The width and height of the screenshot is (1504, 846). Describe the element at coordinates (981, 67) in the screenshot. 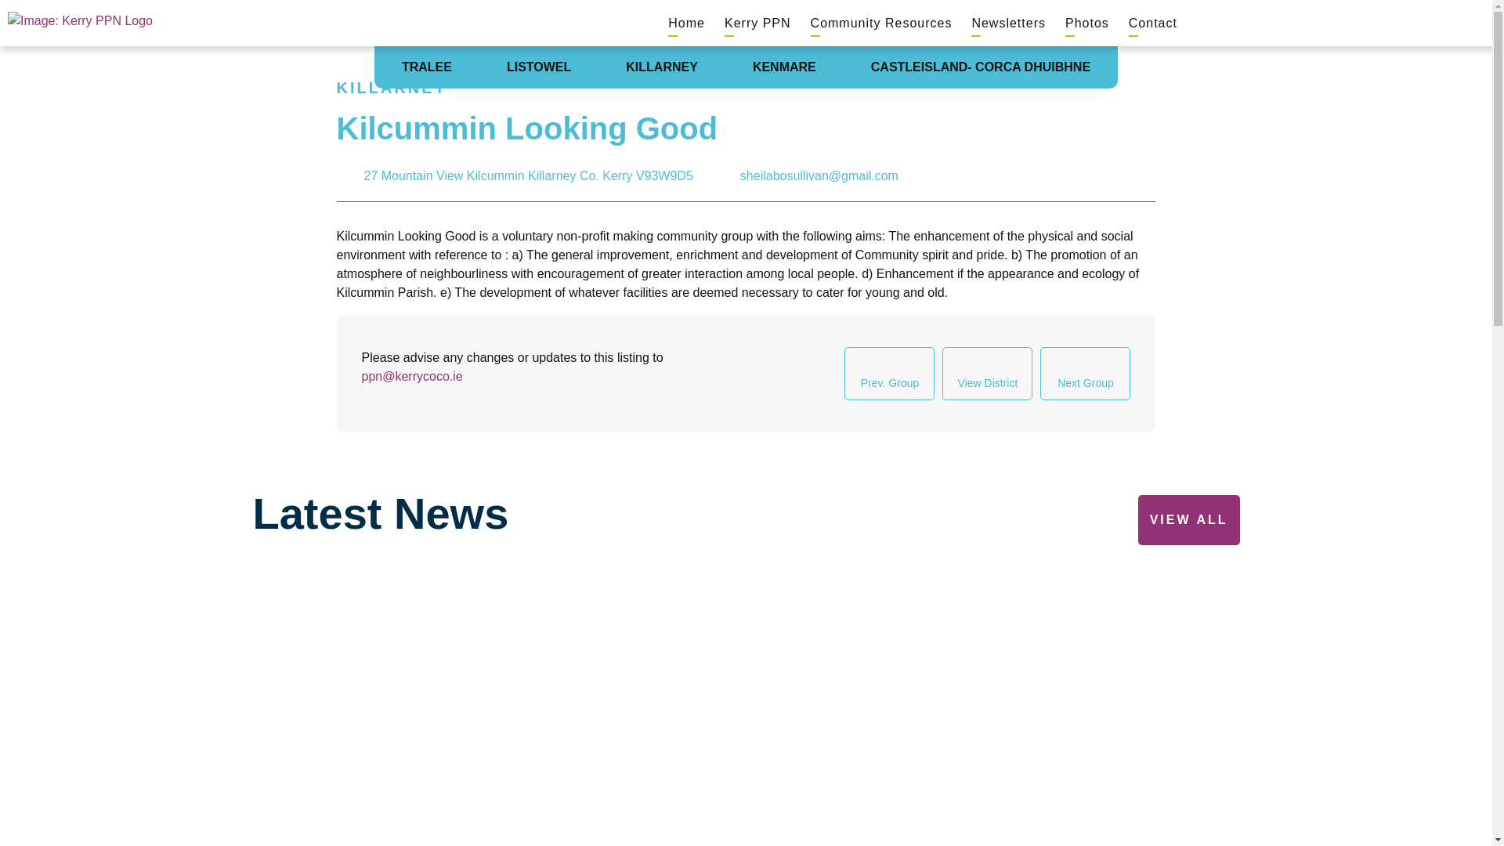

I see `CASTLEISLAND- CORCA DHUIBHNE` at that location.